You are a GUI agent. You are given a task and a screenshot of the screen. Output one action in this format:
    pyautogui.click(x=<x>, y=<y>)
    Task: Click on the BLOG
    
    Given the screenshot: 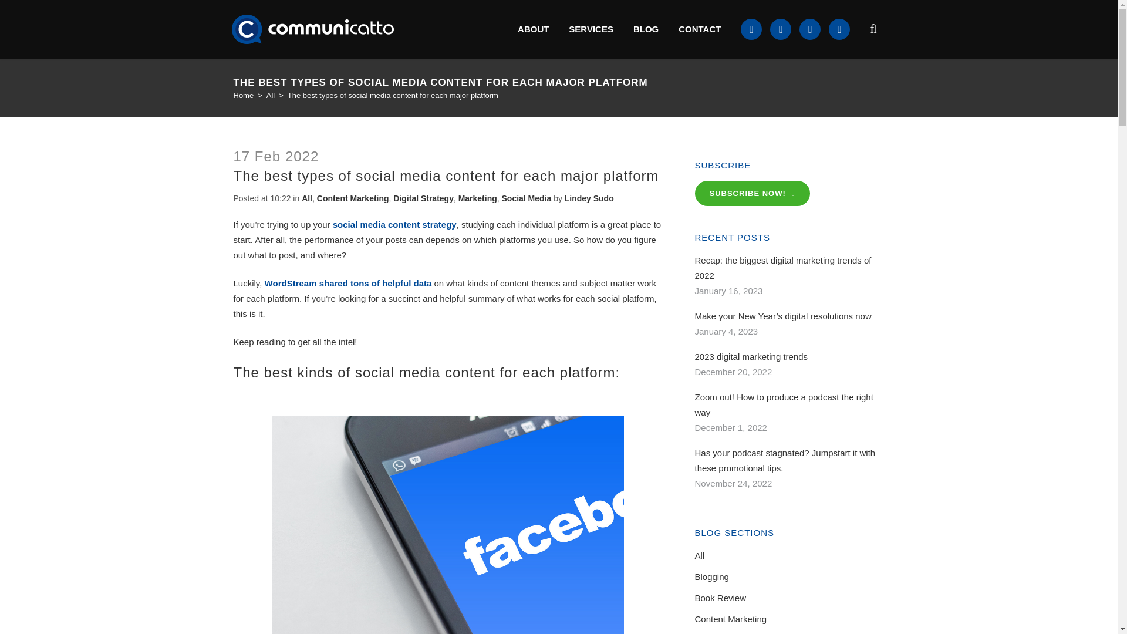 What is the action you would take?
    pyautogui.click(x=646, y=29)
    